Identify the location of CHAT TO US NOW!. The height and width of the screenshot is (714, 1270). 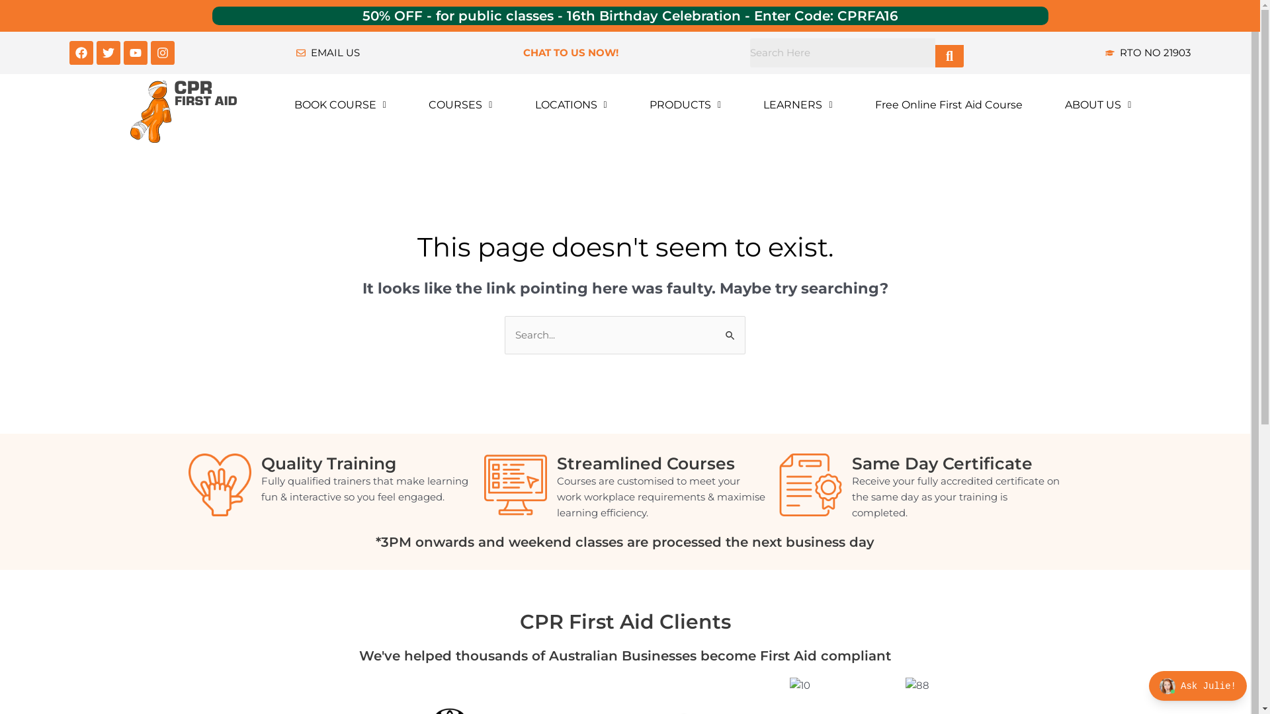
(630, 53).